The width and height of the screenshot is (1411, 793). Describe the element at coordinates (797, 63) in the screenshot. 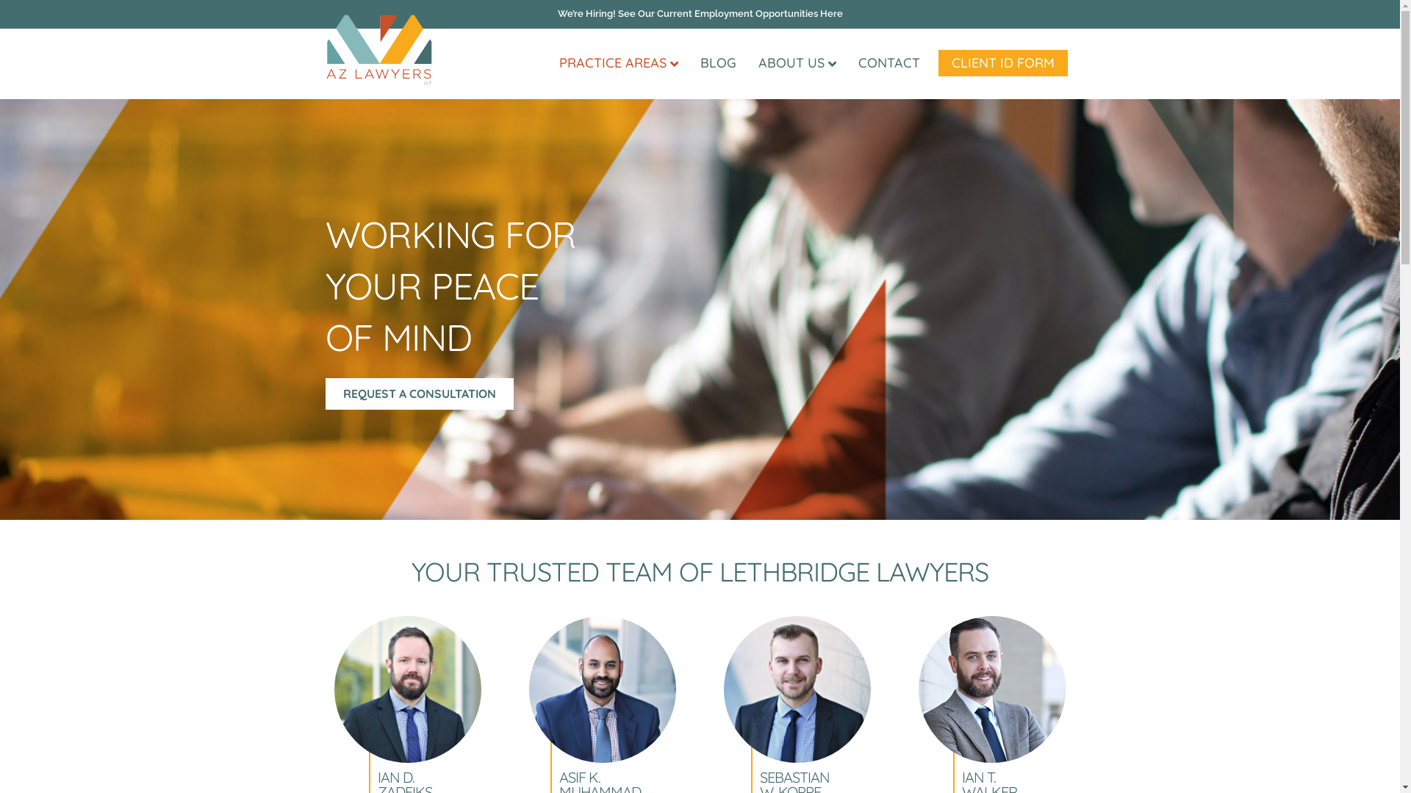

I see `ABOUT US` at that location.